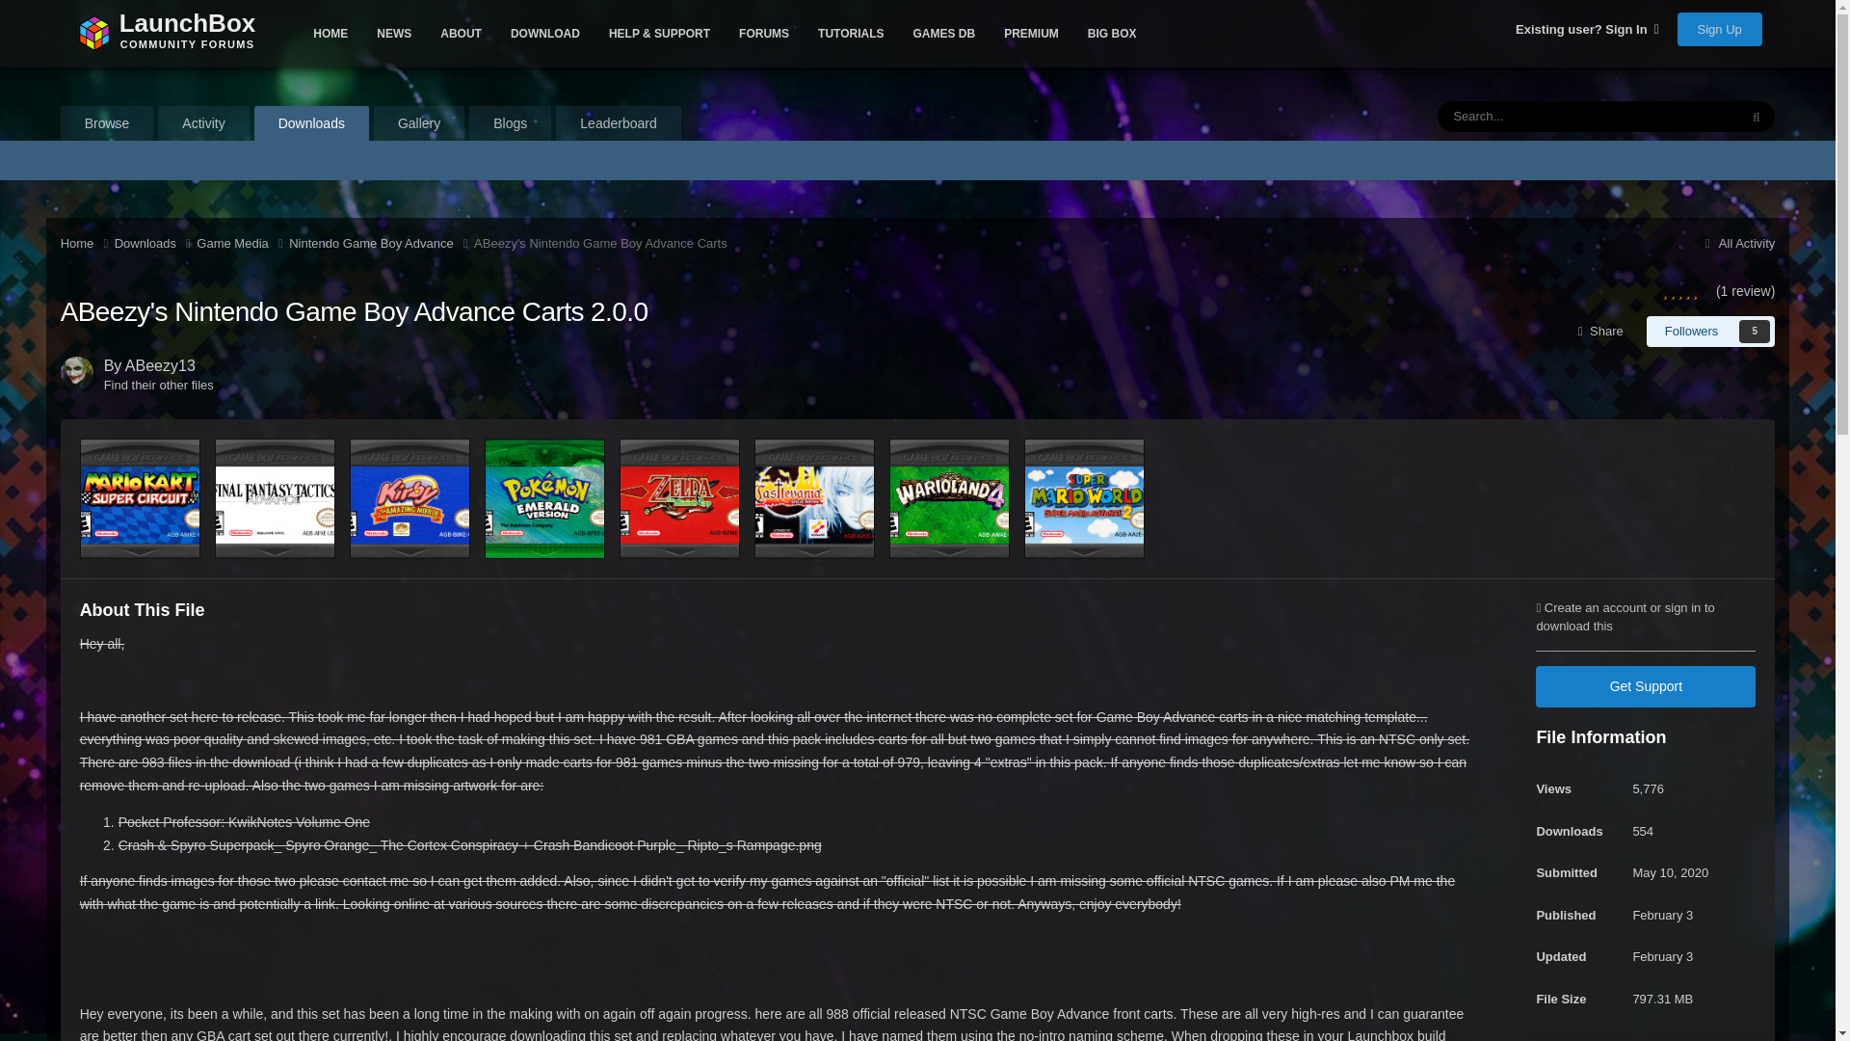 The image size is (1850, 1041). Describe the element at coordinates (168, 34) in the screenshot. I see `Downloads` at that location.